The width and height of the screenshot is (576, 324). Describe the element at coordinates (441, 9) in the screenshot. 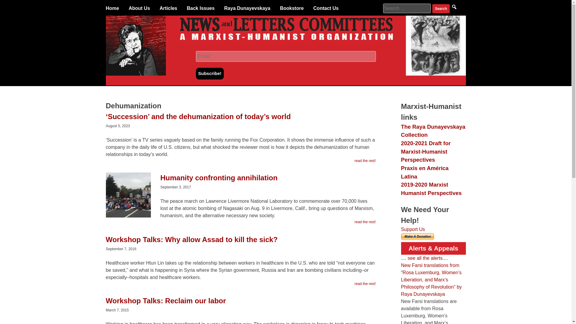

I see `Search` at that location.